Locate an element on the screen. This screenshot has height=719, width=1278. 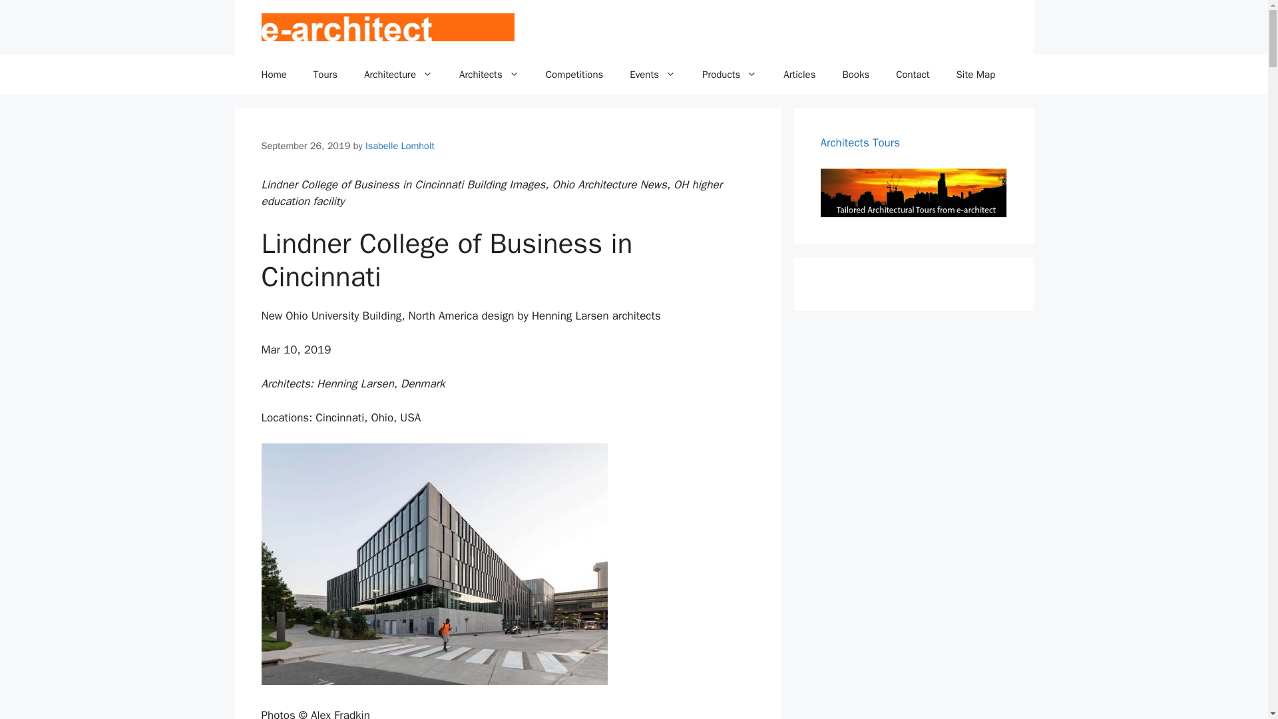
View all posts by Isabelle Lomholt is located at coordinates (399, 145).